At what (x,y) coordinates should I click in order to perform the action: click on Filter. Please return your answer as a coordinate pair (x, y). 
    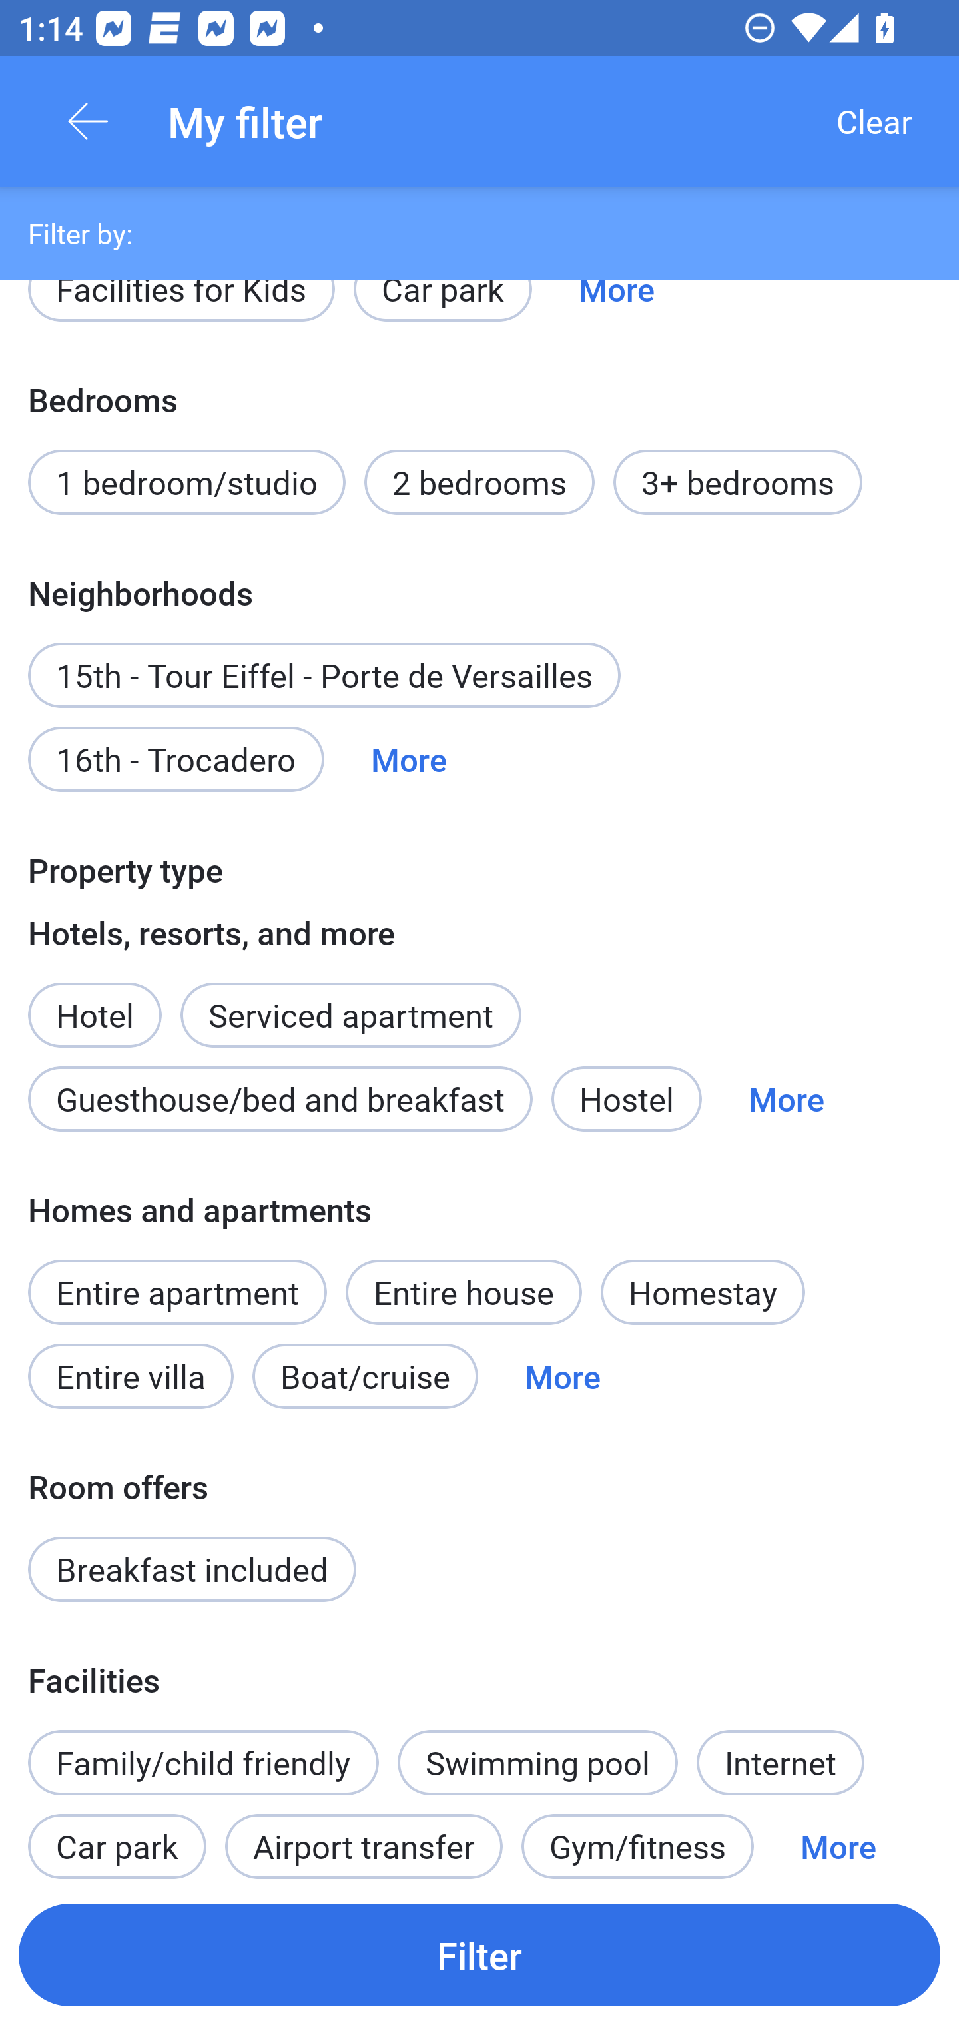
    Looking at the image, I should click on (479, 1954).